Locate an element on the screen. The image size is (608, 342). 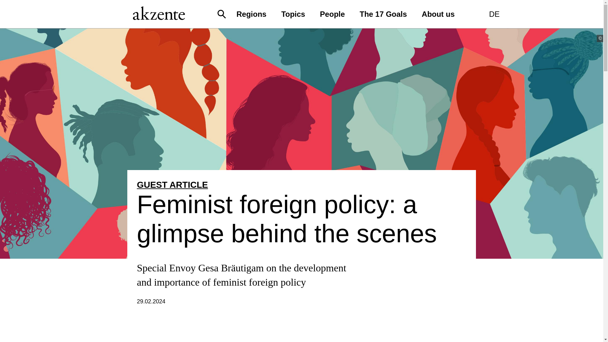
Search is located at coordinates (222, 15).